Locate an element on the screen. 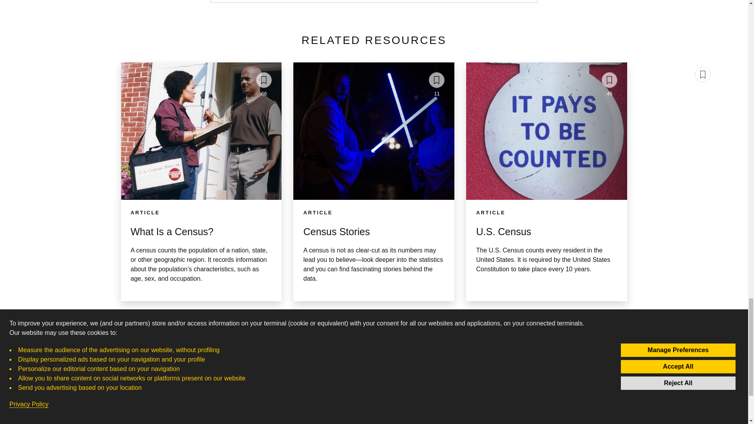  News and Impact is located at coordinates (285, 406).